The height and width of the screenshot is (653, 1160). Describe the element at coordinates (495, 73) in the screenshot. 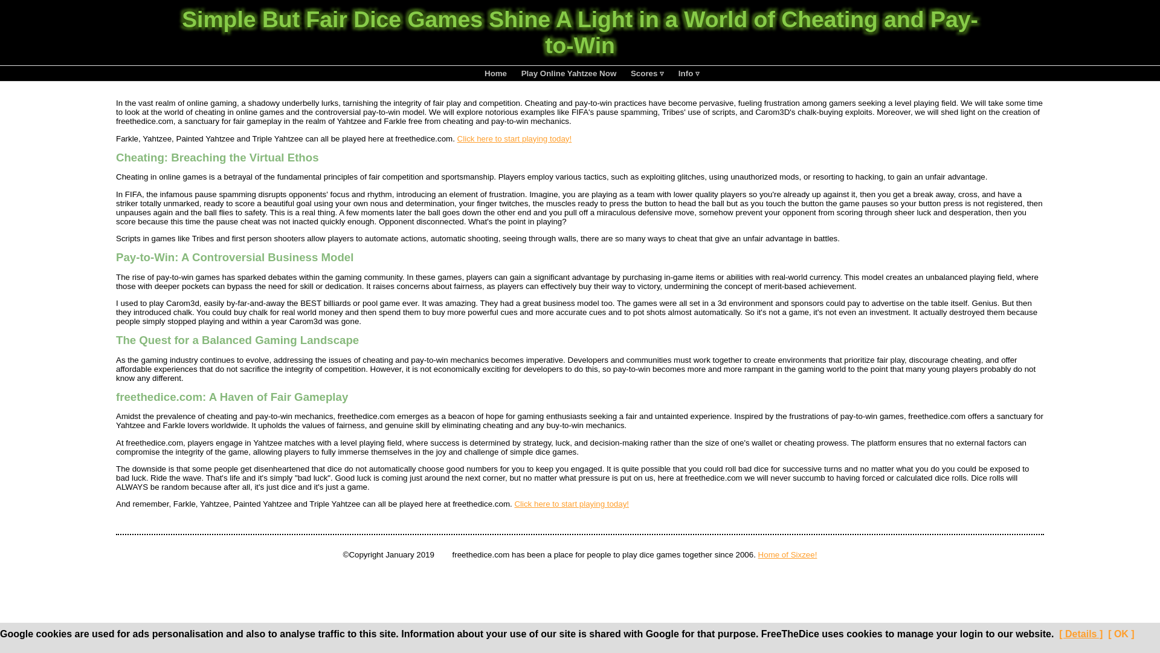

I see `Home` at that location.